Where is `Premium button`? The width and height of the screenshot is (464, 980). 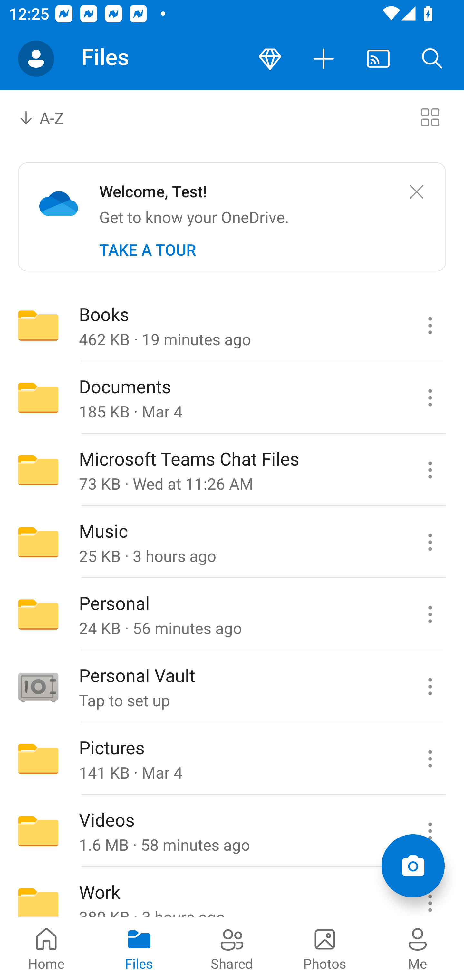
Premium button is located at coordinates (270, 59).